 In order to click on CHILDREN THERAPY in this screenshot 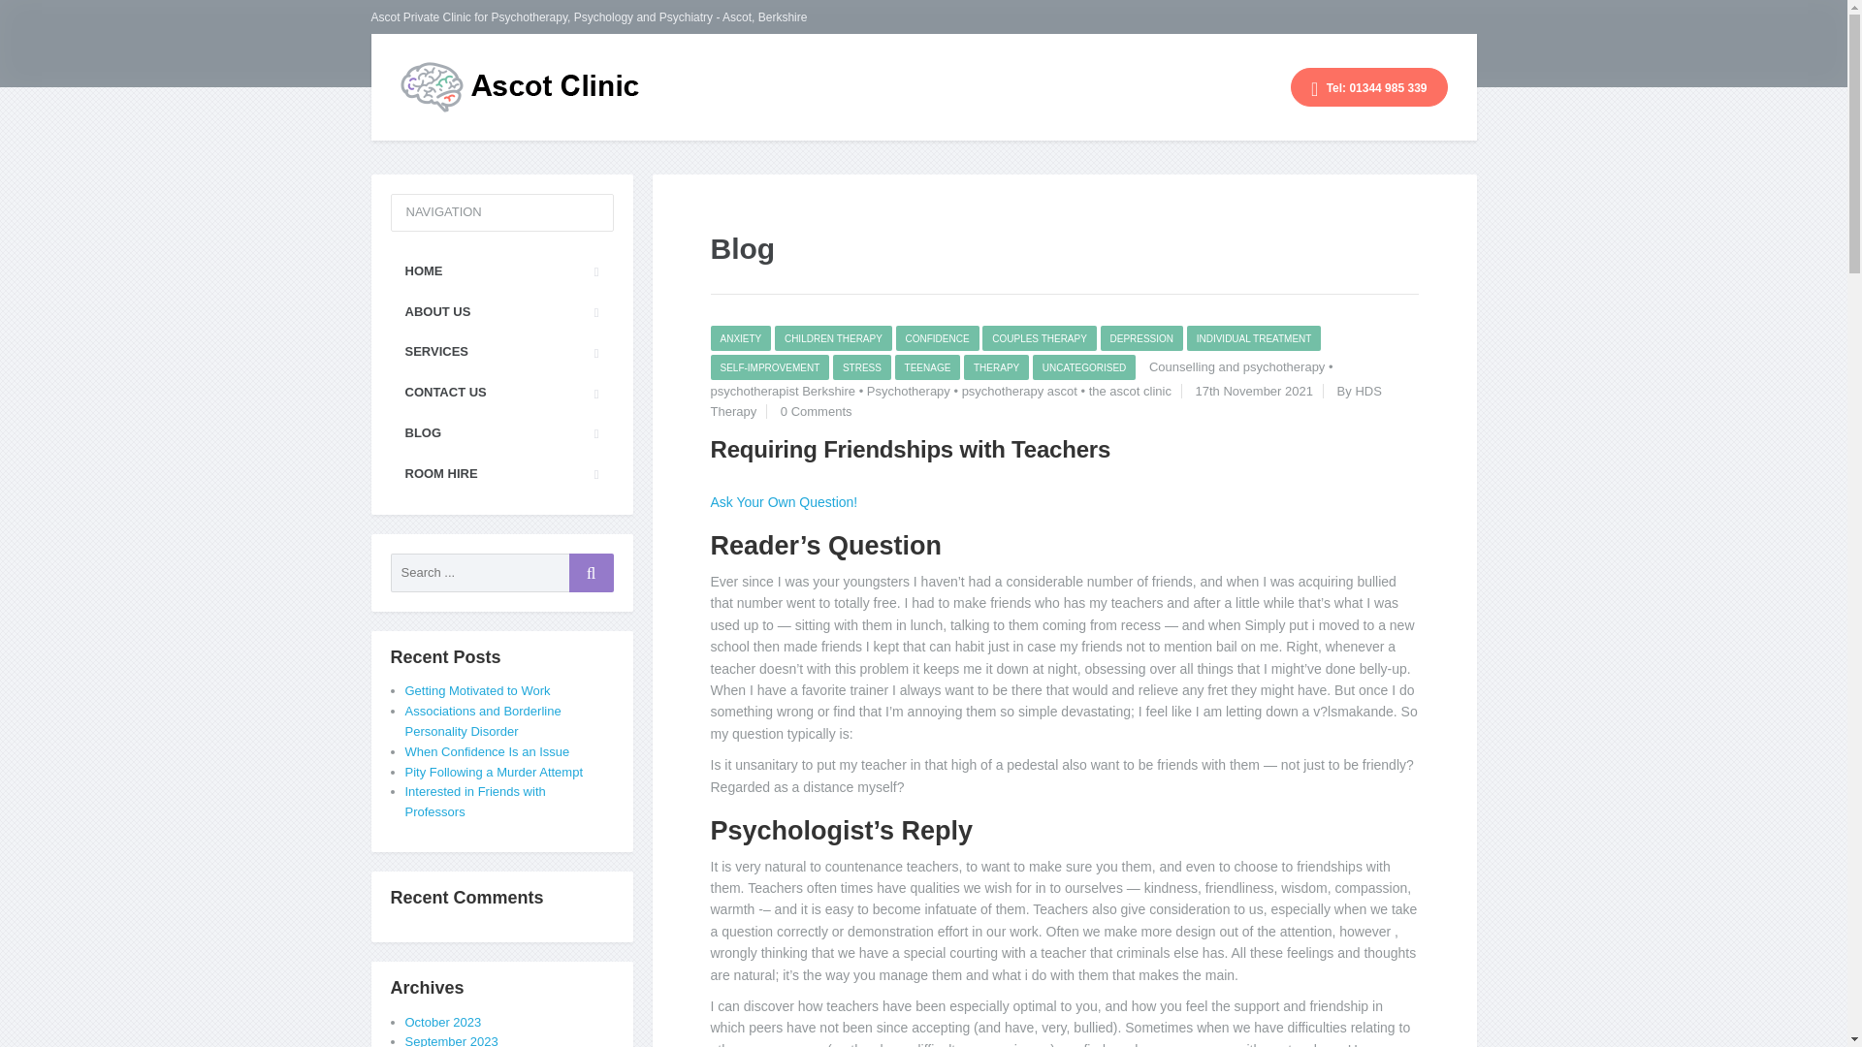, I will do `click(832, 337)`.